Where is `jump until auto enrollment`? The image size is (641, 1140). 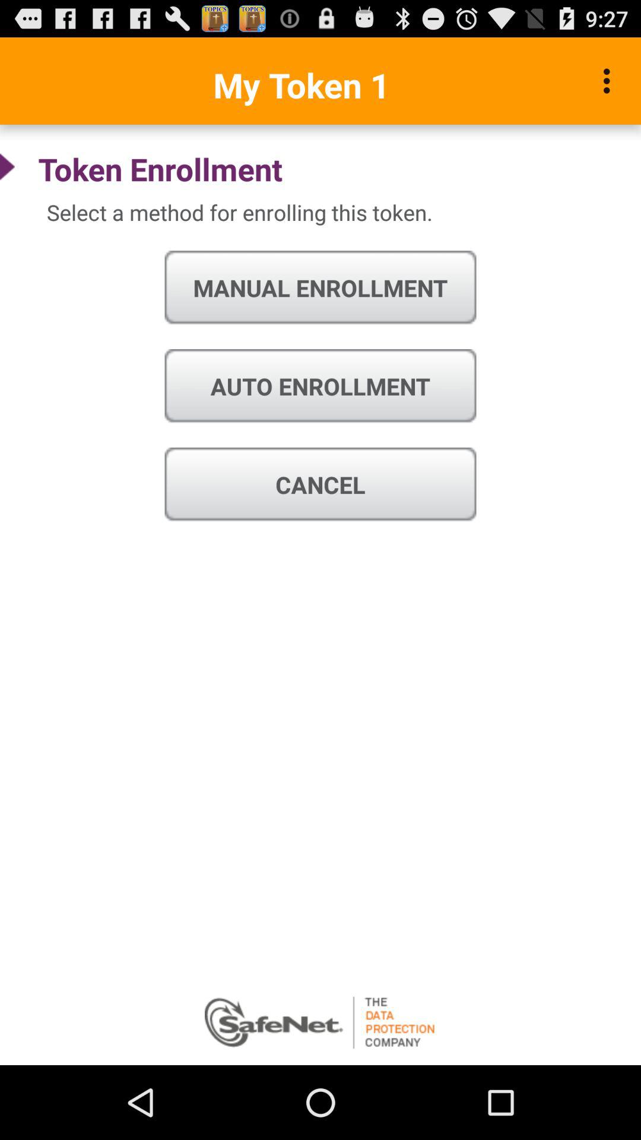
jump until auto enrollment is located at coordinates (320, 386).